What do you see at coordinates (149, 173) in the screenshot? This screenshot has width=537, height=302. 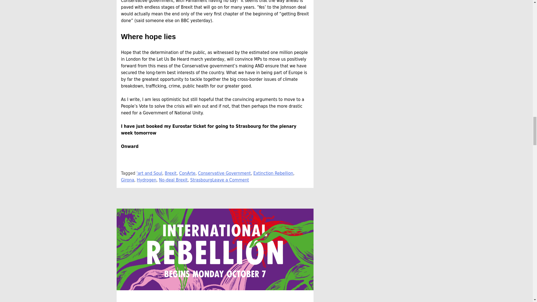 I see `'art and Soul` at bounding box center [149, 173].